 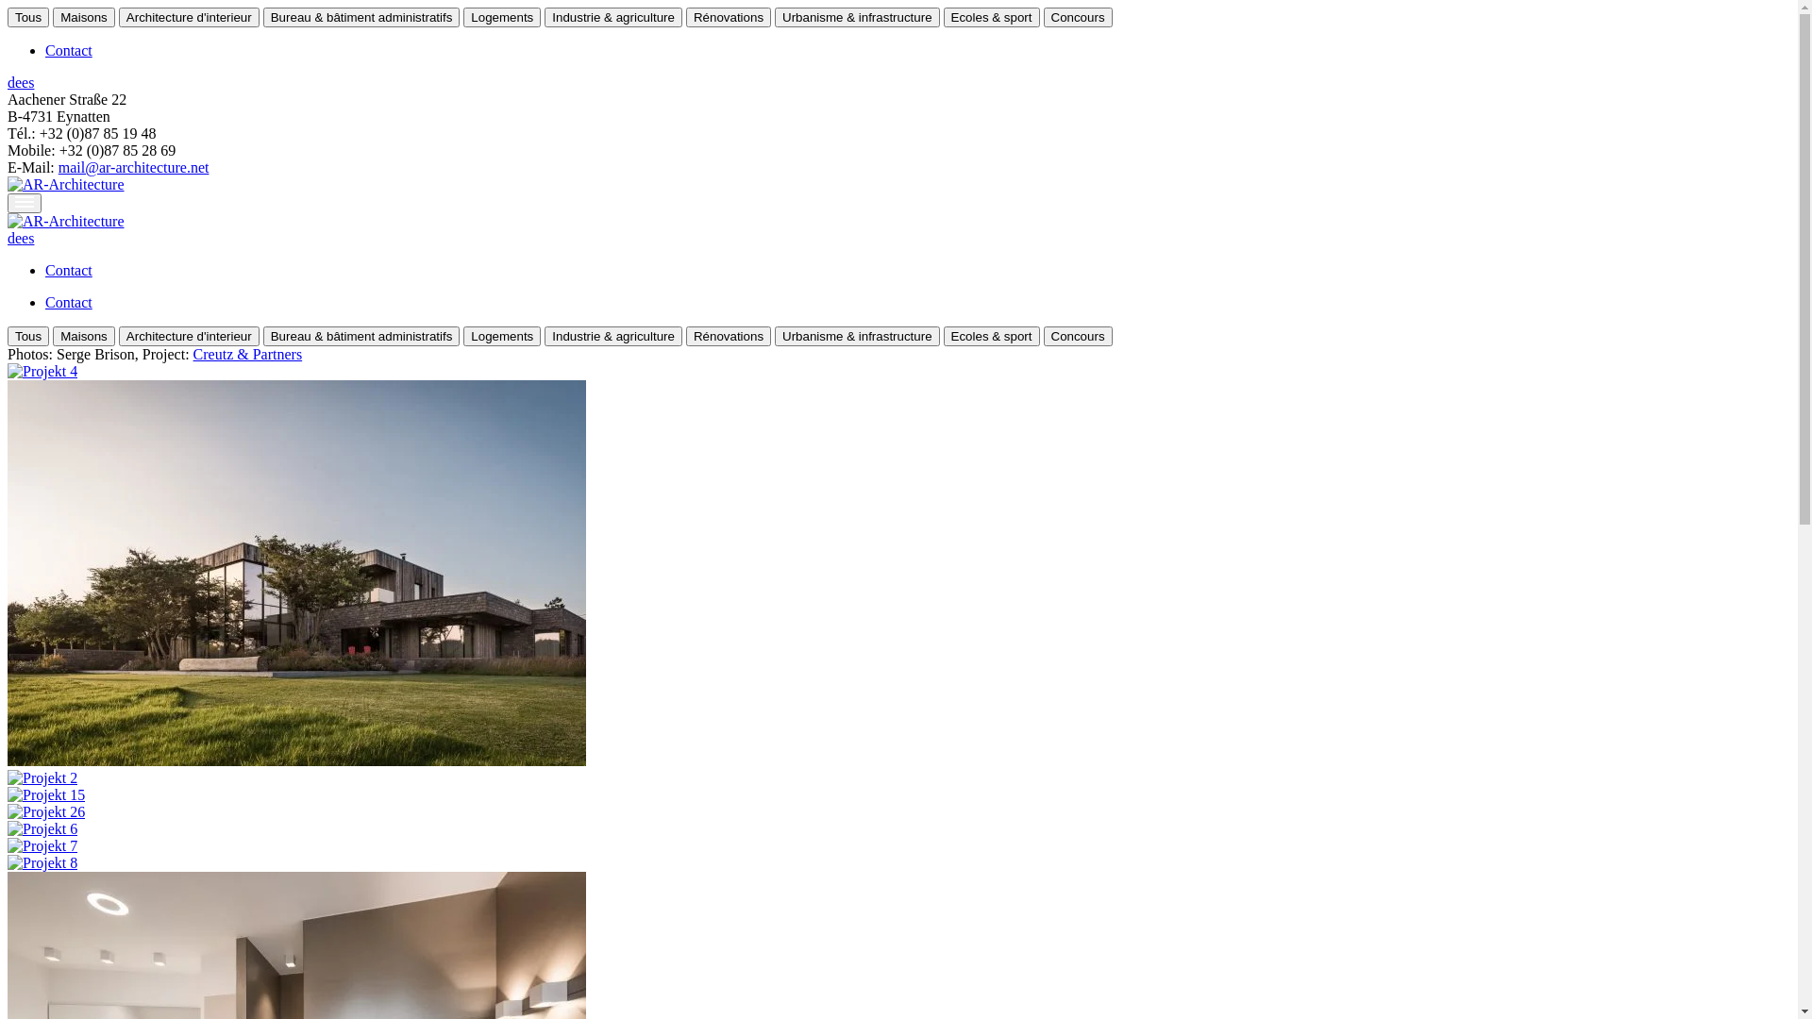 What do you see at coordinates (613, 336) in the screenshot?
I see `Industrie & agriculture` at bounding box center [613, 336].